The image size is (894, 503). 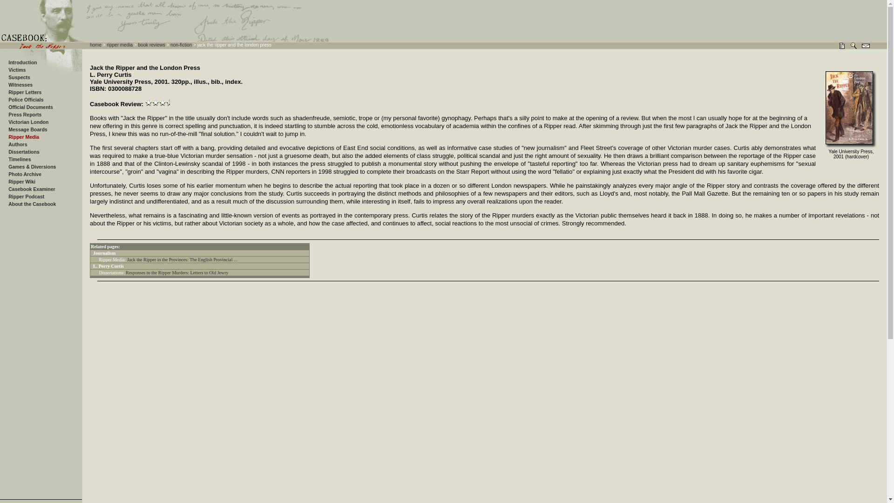 I want to click on Witnesses, so click(x=20, y=85).